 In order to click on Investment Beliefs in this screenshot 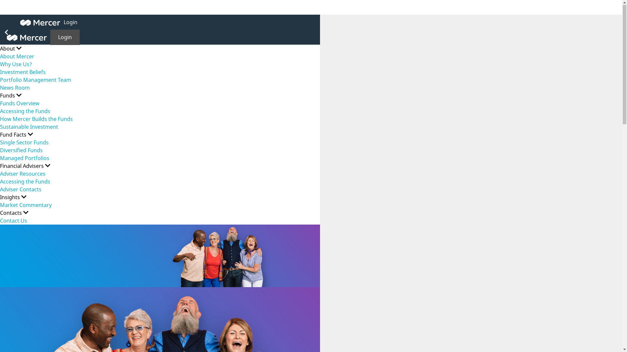, I will do `click(23, 72)`.